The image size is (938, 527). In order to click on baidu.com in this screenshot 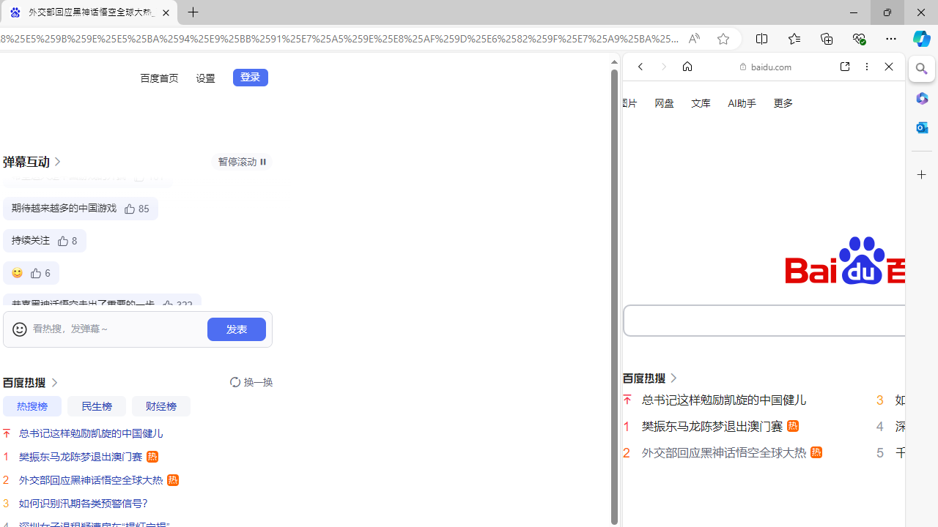, I will do `click(766, 66)`.